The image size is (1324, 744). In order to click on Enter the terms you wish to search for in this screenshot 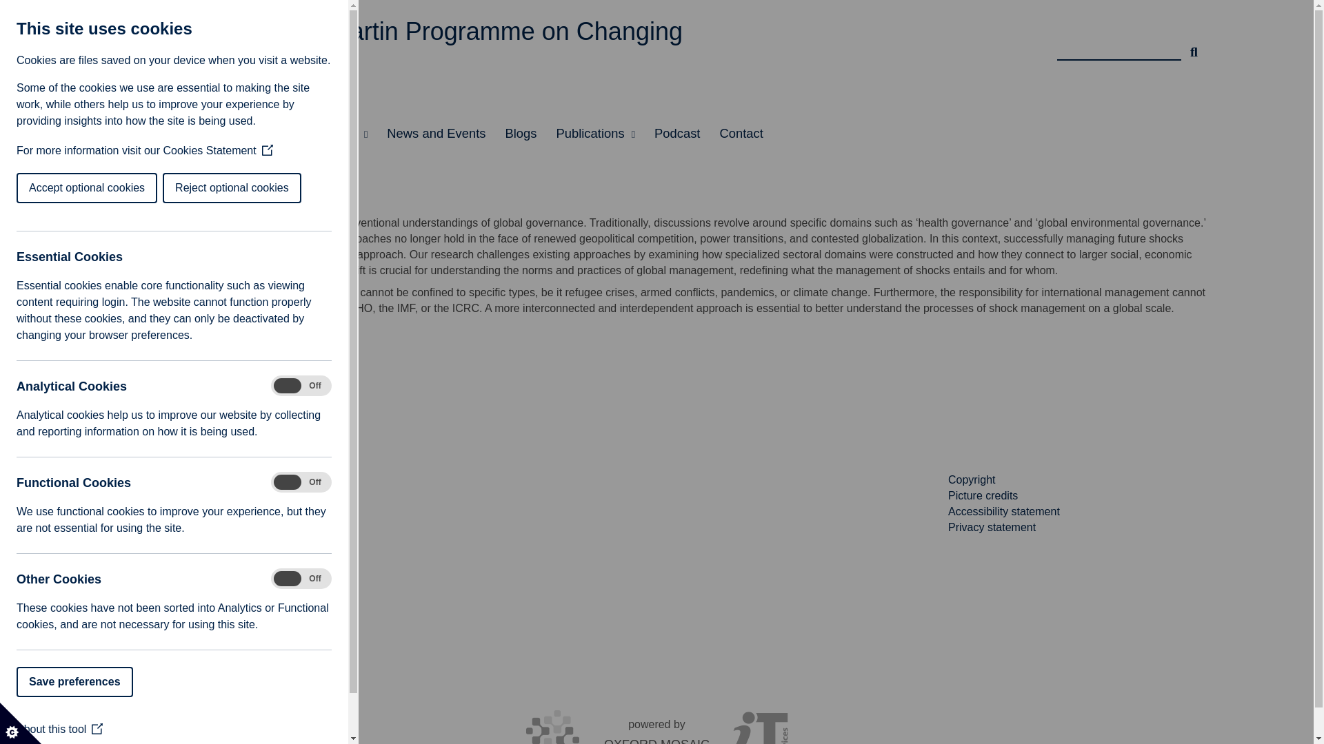, I will do `click(1119, 46)`.